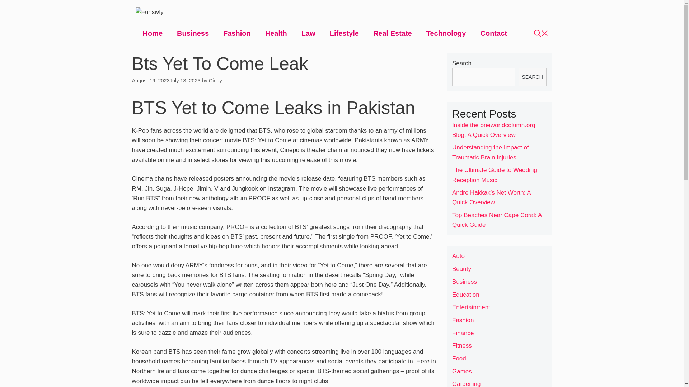 The height and width of the screenshot is (387, 689). Describe the element at coordinates (471, 307) in the screenshot. I see `Entertainment` at that location.